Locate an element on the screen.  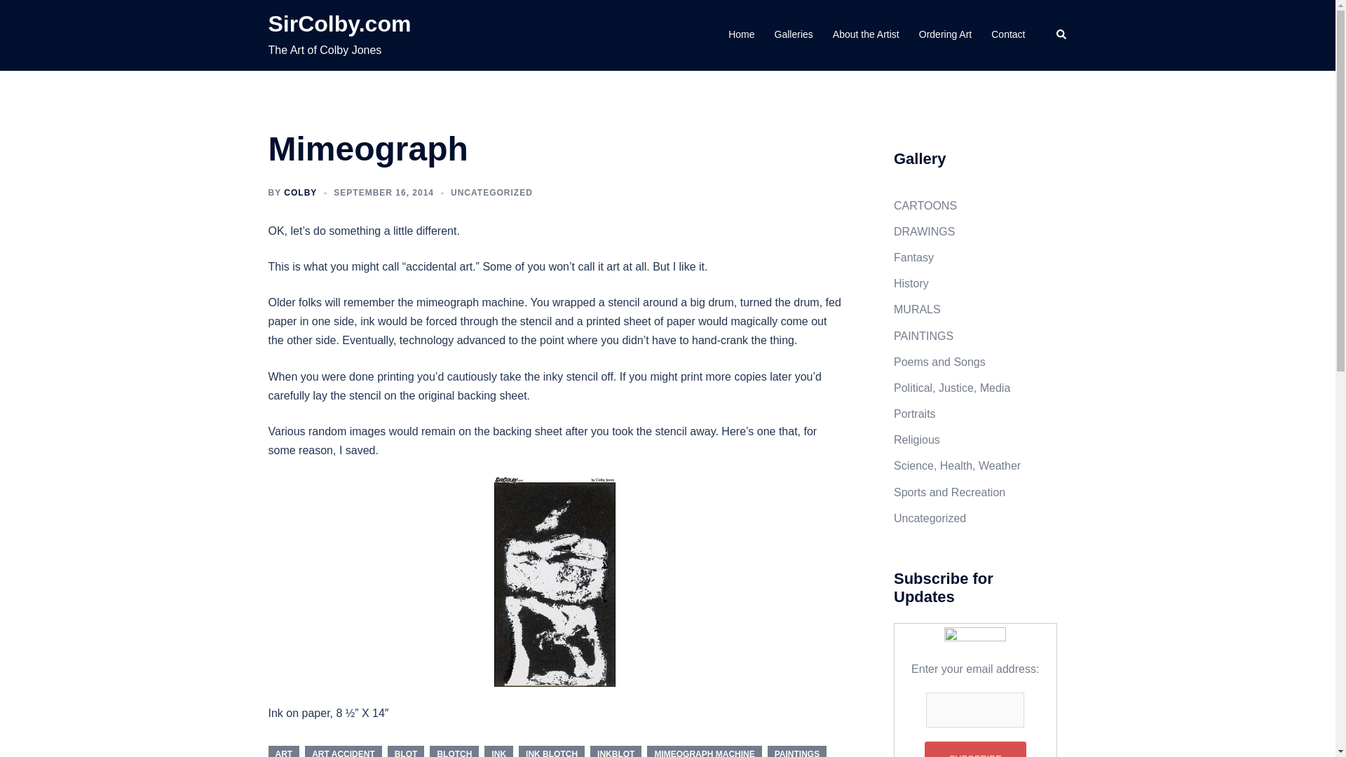
MIMEOGRAPH MACHINE is located at coordinates (704, 751).